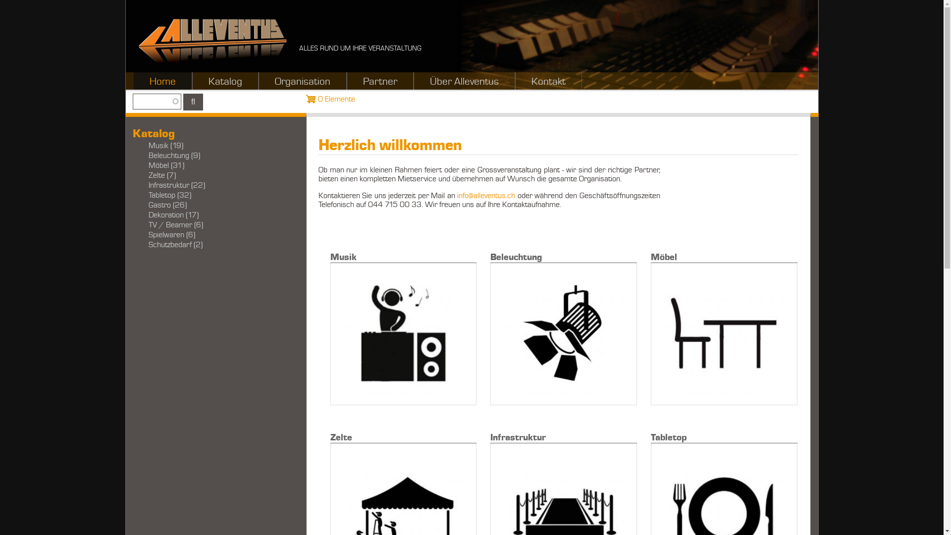  What do you see at coordinates (0, 0) in the screenshot?
I see `Direkt zum Inhalt` at bounding box center [0, 0].